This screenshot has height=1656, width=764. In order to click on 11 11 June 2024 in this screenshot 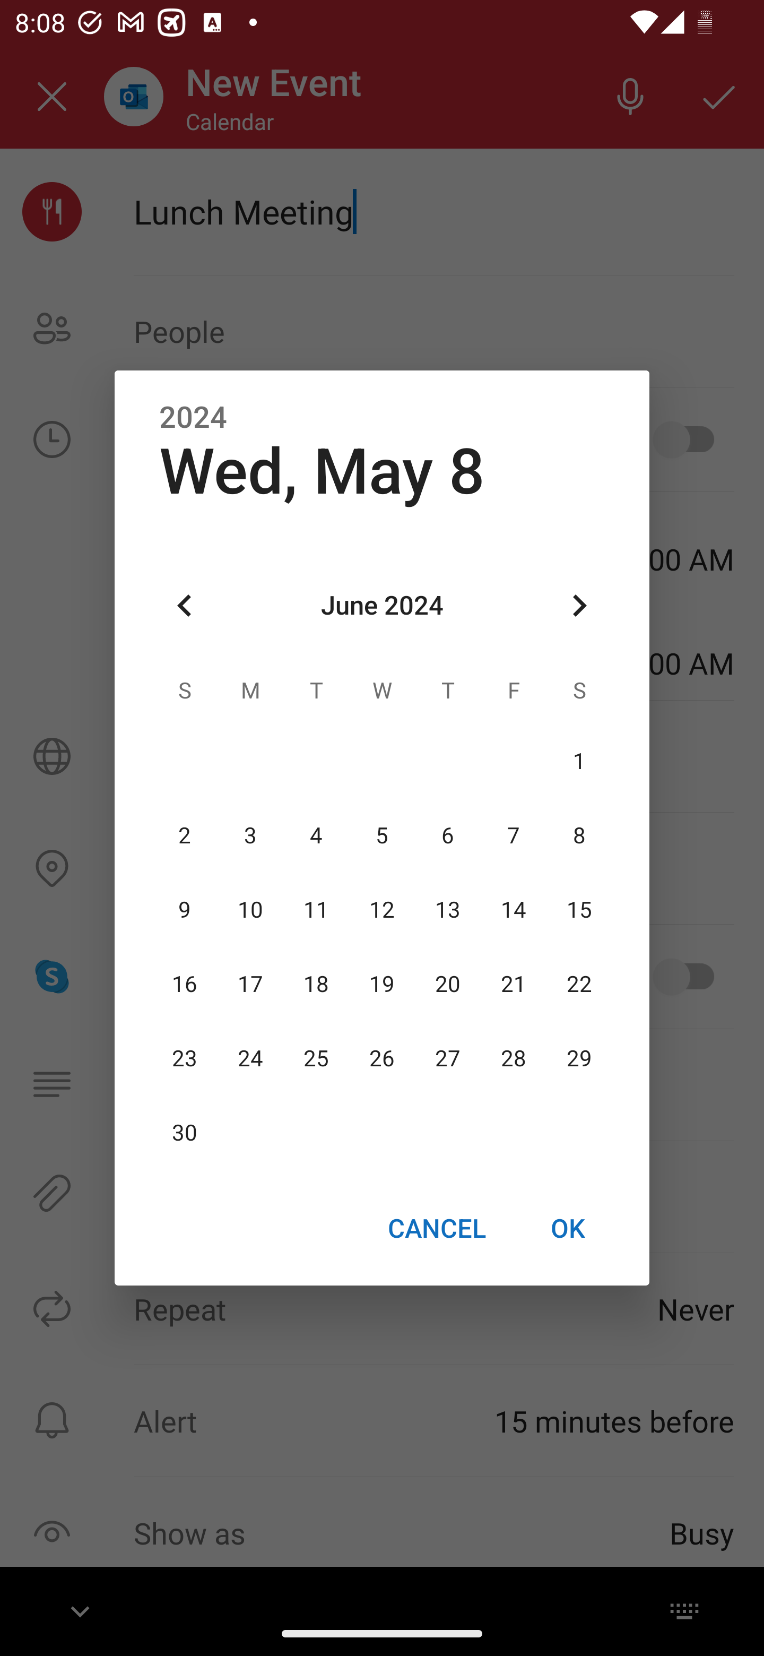, I will do `click(316, 910)`.